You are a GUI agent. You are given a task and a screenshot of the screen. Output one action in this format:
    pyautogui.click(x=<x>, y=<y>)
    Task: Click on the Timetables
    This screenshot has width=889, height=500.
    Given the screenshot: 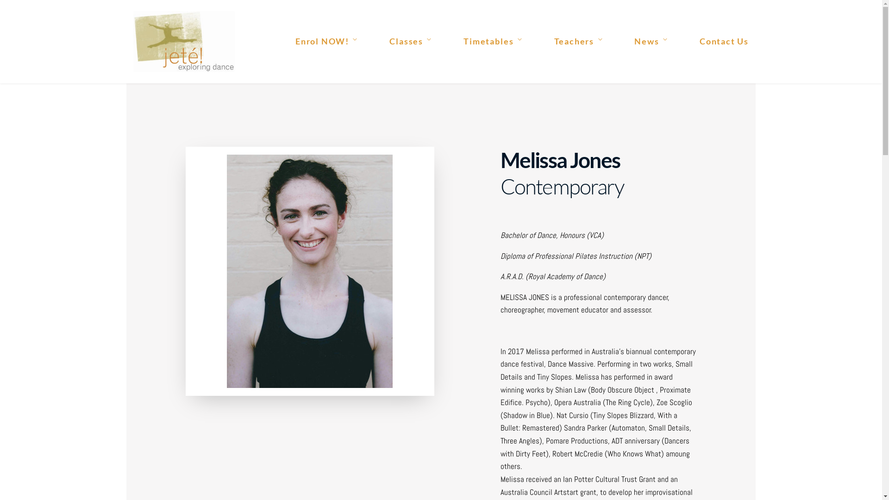 What is the action you would take?
    pyautogui.click(x=493, y=42)
    